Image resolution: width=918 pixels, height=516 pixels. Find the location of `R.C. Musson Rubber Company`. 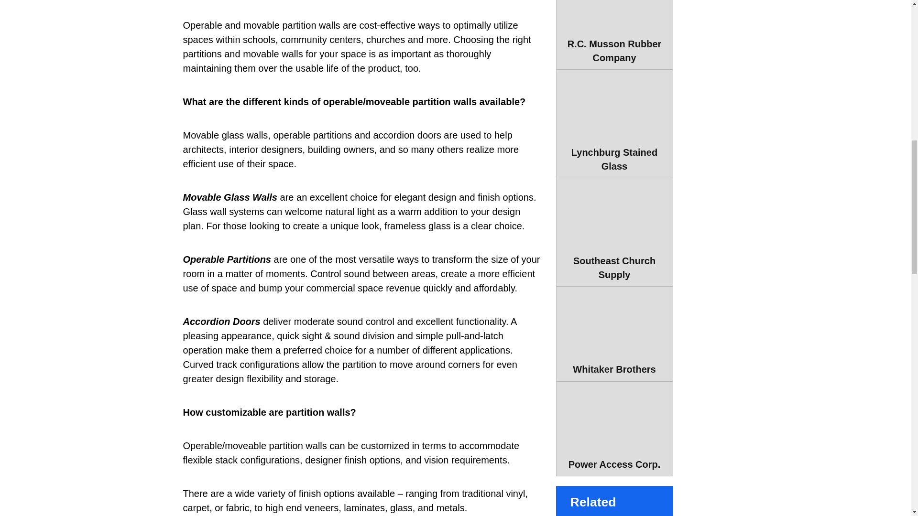

R.C. Musson Rubber Company is located at coordinates (614, 34).